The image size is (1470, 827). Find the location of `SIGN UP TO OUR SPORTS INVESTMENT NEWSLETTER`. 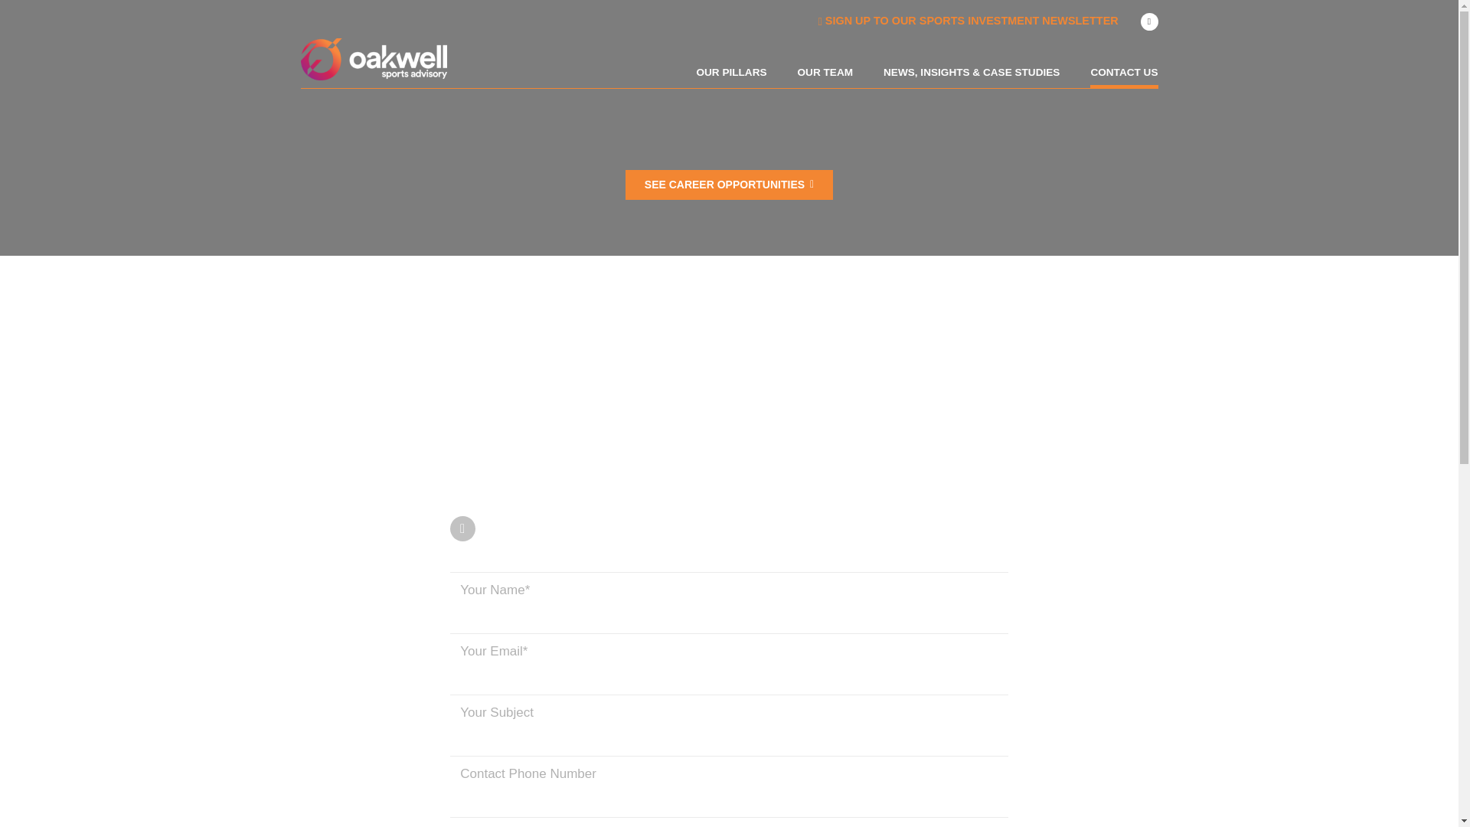

SIGN UP TO OUR SPORTS INVESTMENT NEWSLETTER is located at coordinates (967, 20).